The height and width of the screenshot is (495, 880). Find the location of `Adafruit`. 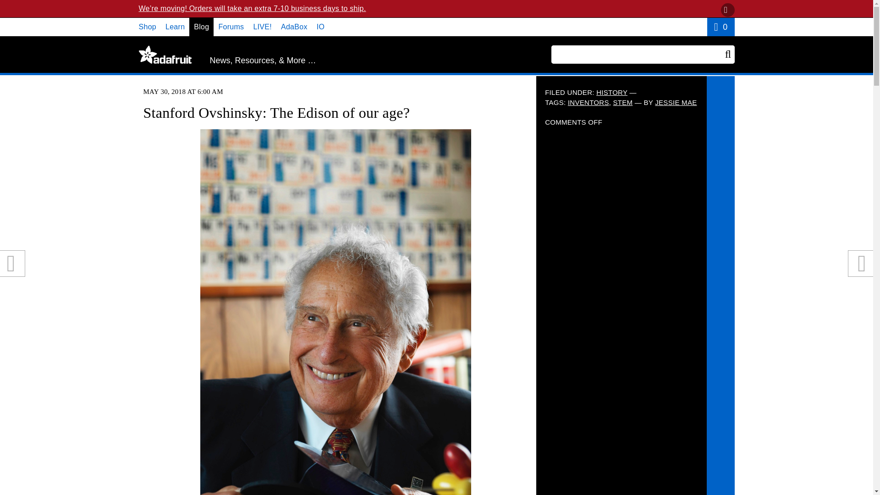

Adafruit is located at coordinates (164, 55).